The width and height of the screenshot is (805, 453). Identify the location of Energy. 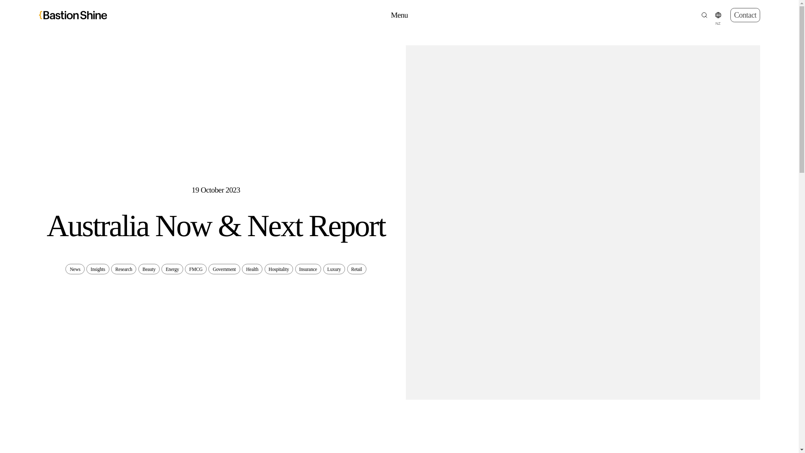
(172, 269).